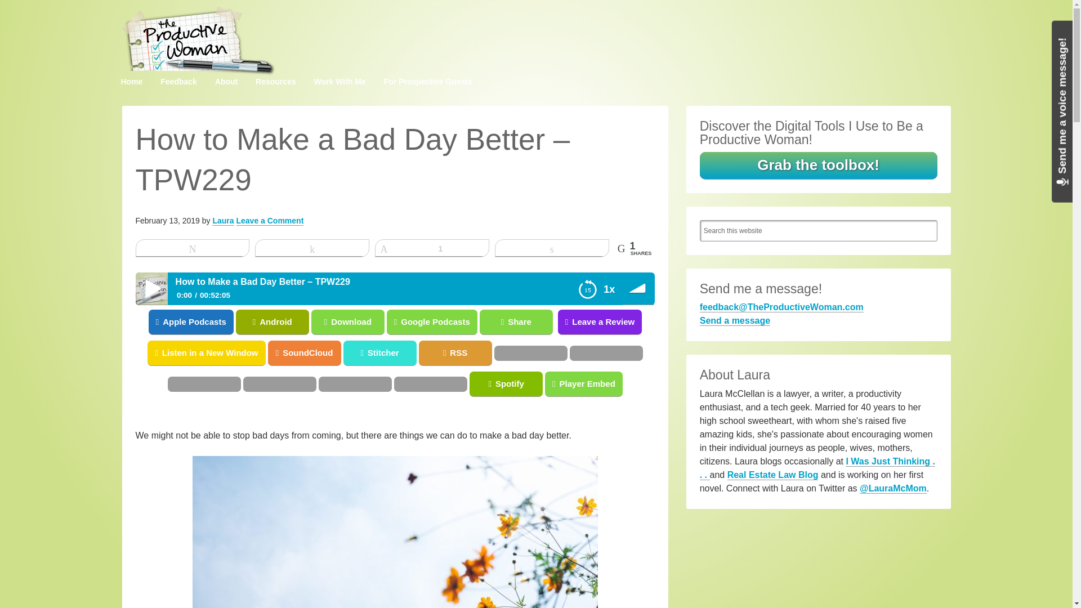 The image size is (1081, 608). I want to click on Work With Me, so click(340, 82).